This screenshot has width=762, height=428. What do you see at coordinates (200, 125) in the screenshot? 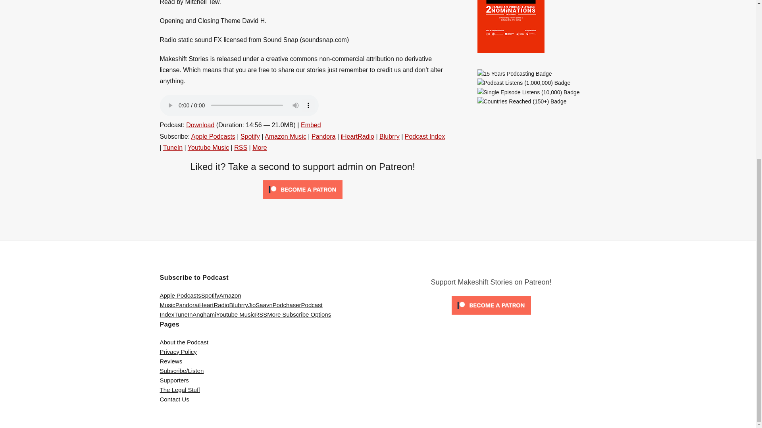
I see `Download` at bounding box center [200, 125].